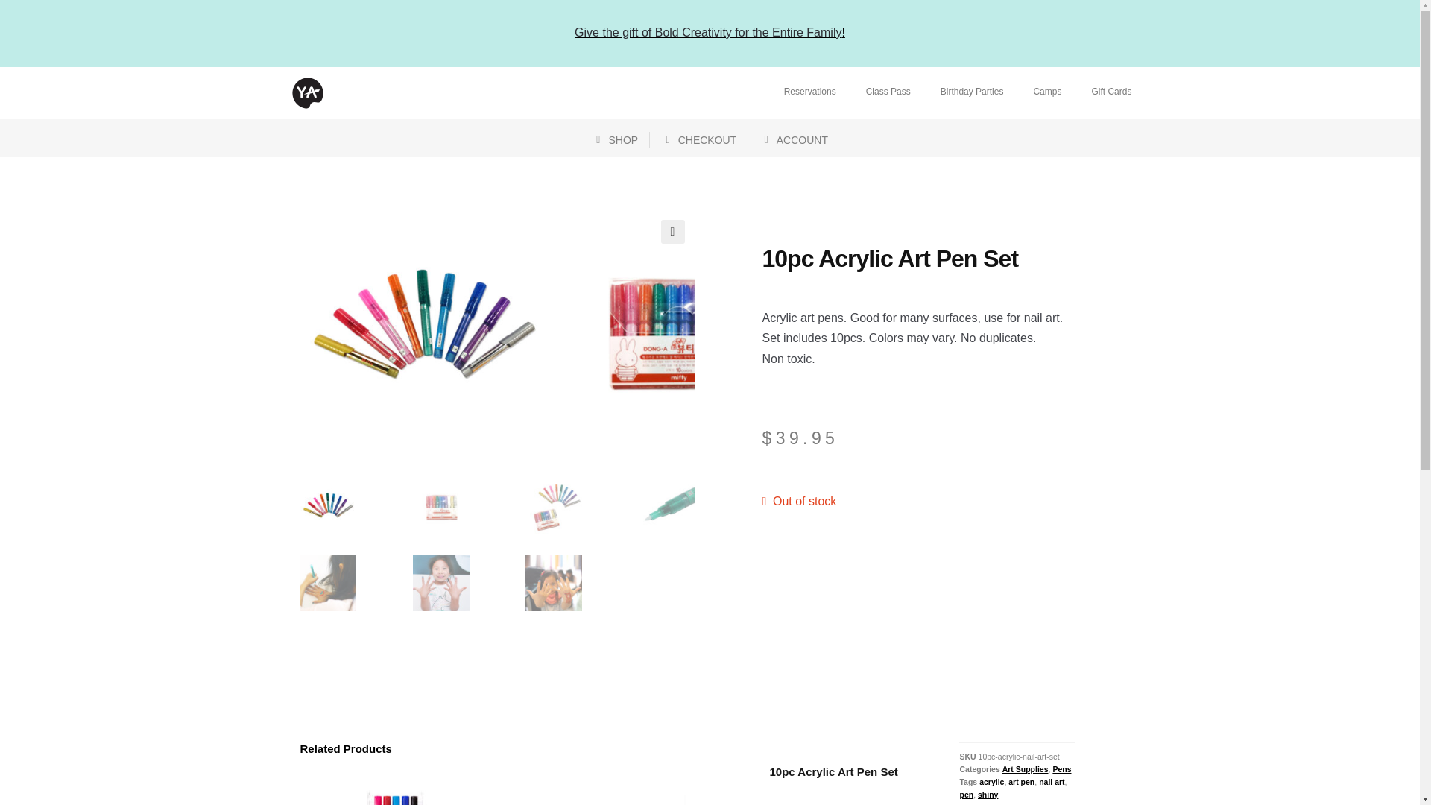 The height and width of the screenshot is (805, 1431). I want to click on Gift Cards, so click(1111, 91).